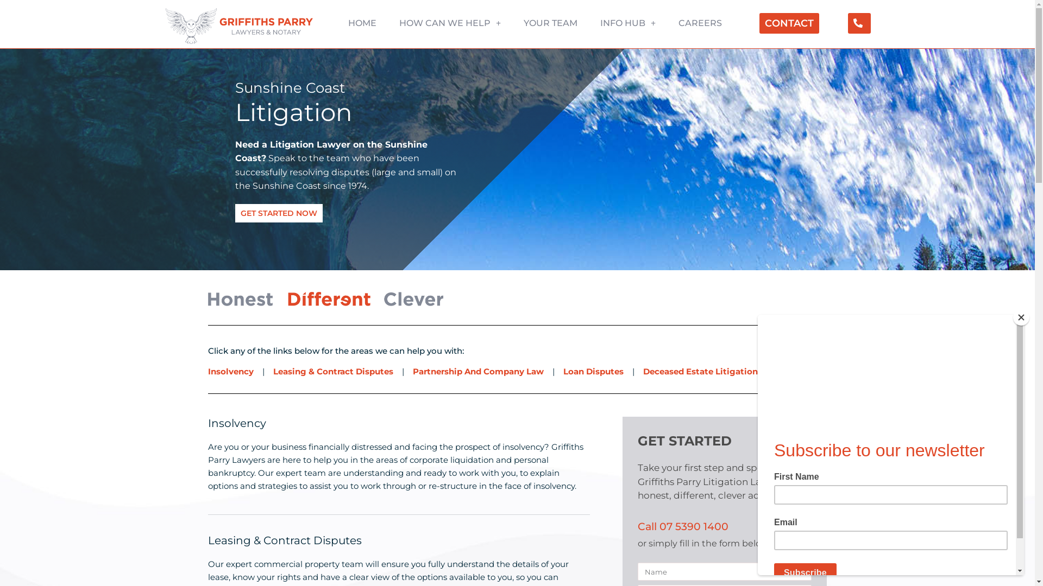  Describe the element at coordinates (628, 23) in the screenshot. I see `INFO HUB` at that location.